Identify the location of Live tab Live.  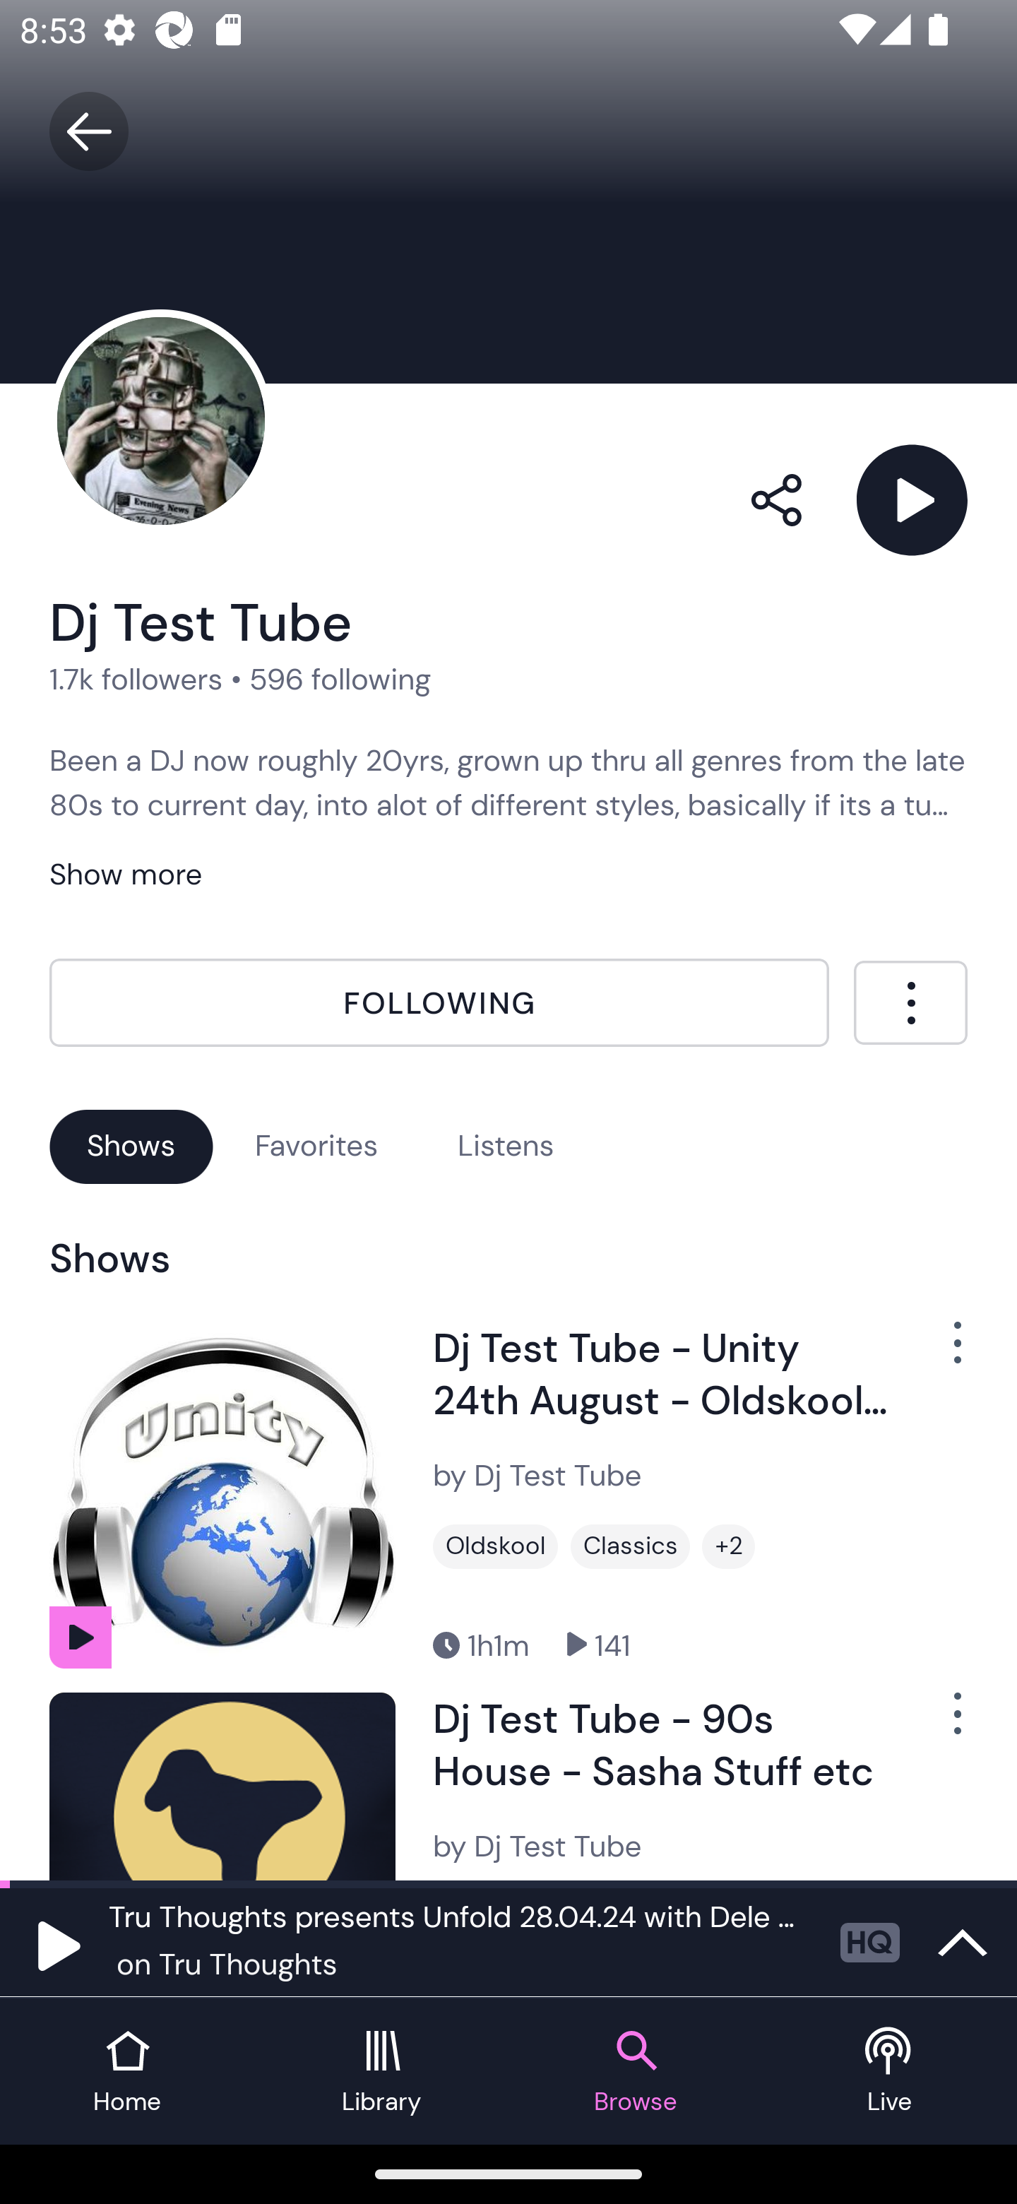
(890, 2071).